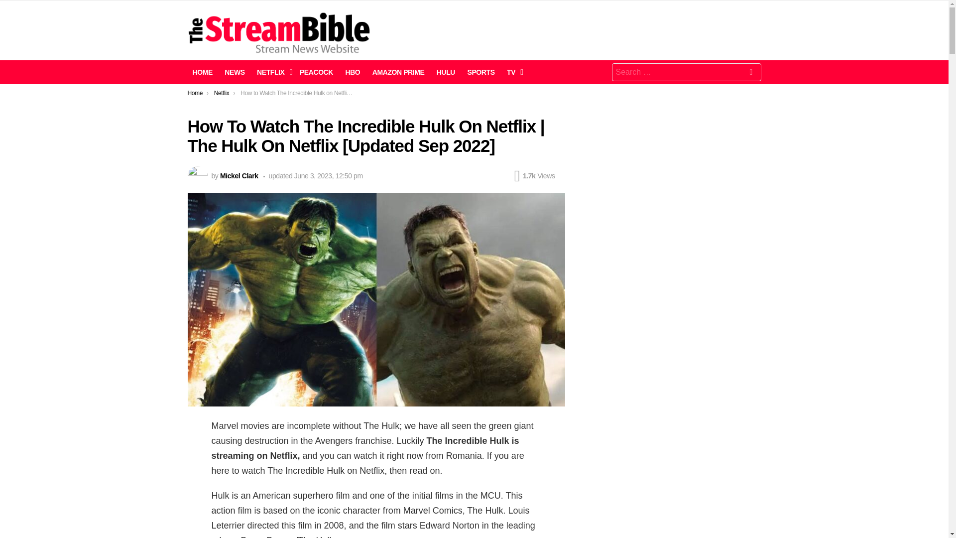  I want to click on NETFLIX, so click(272, 72).